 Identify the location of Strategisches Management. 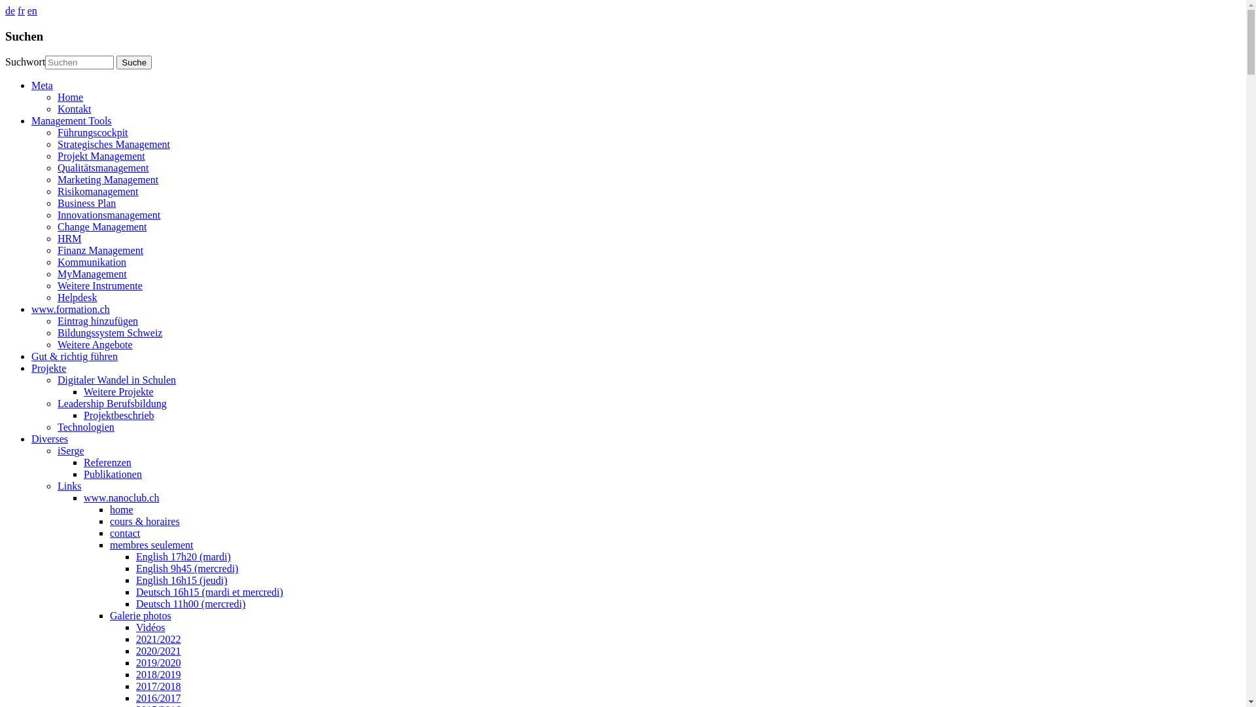
(114, 144).